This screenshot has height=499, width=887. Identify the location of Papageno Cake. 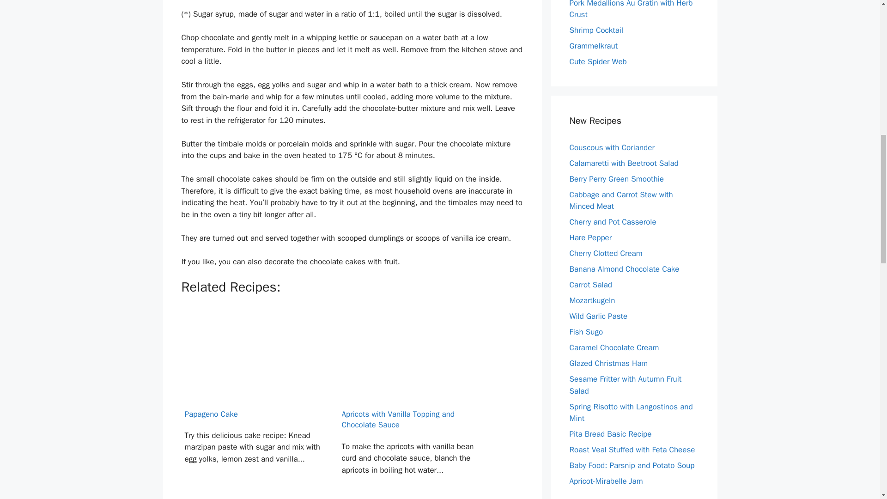
(252, 402).